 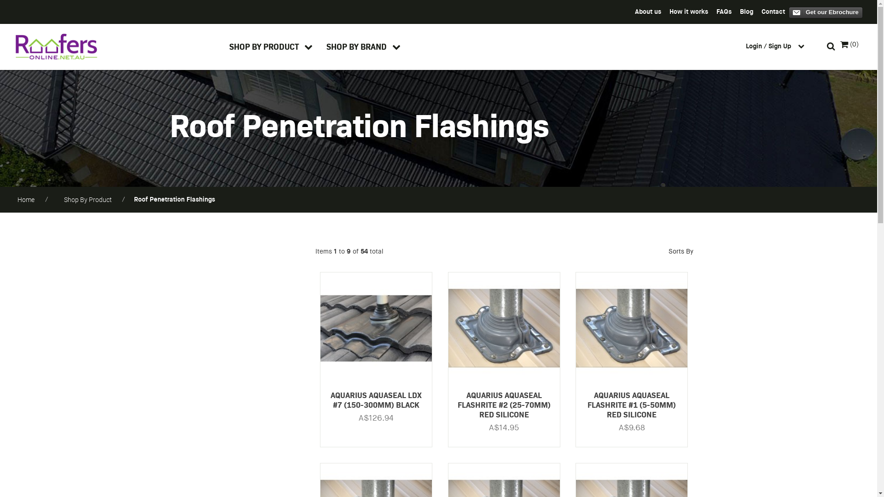 I want to click on How it works, so click(x=689, y=11).